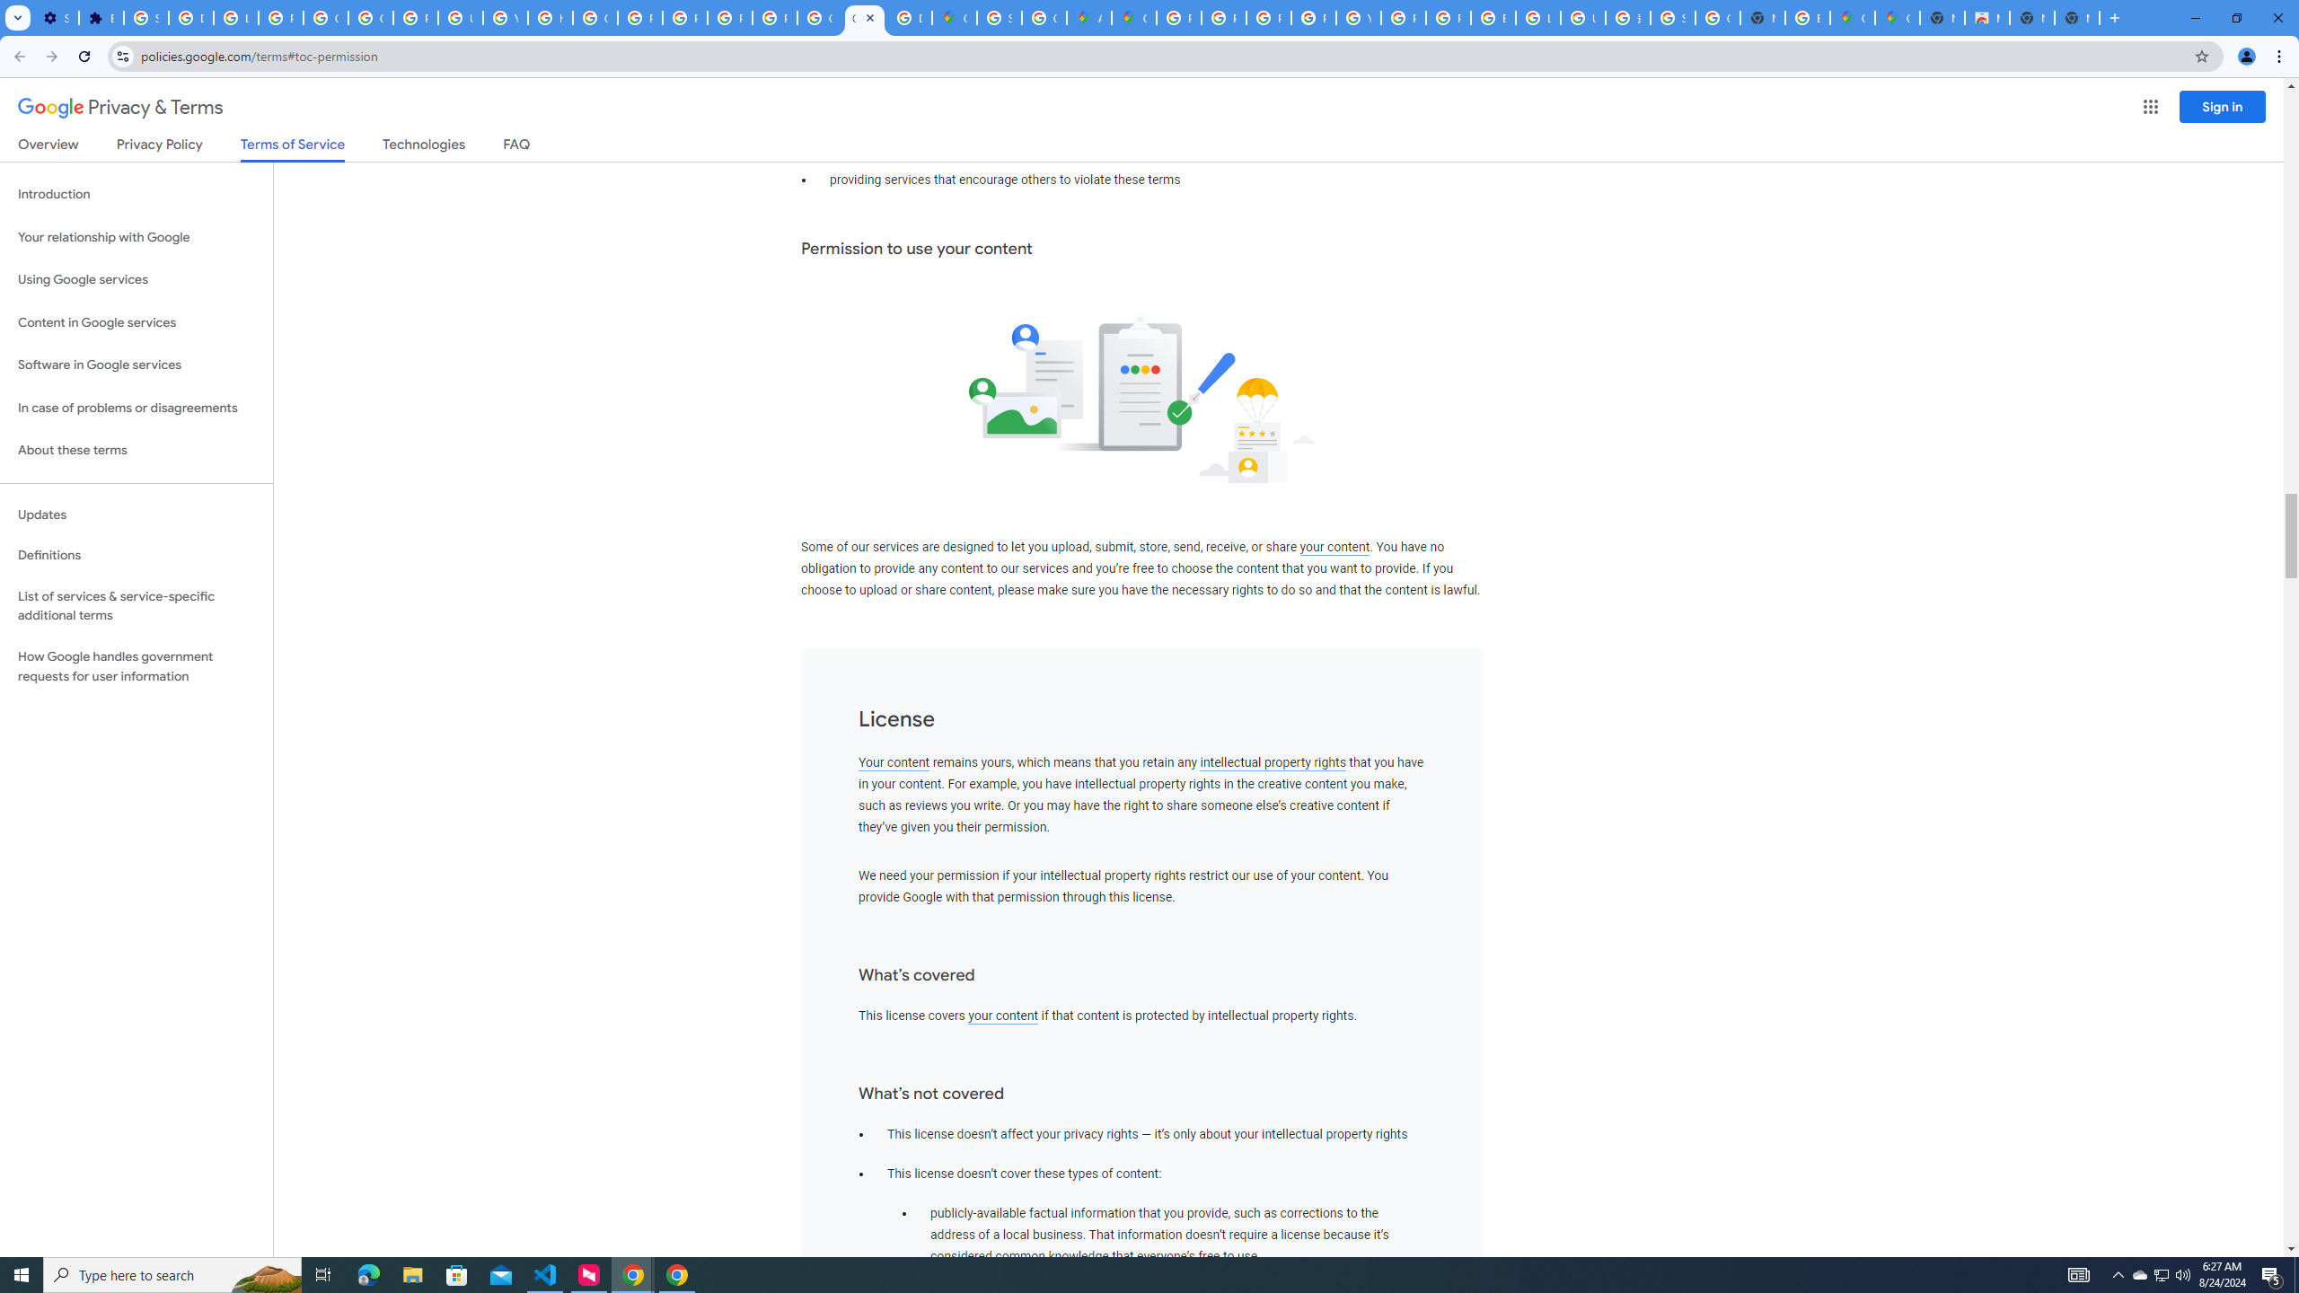 The width and height of the screenshot is (2299, 1293). Describe the element at coordinates (137, 194) in the screenshot. I see `Introduction` at that location.